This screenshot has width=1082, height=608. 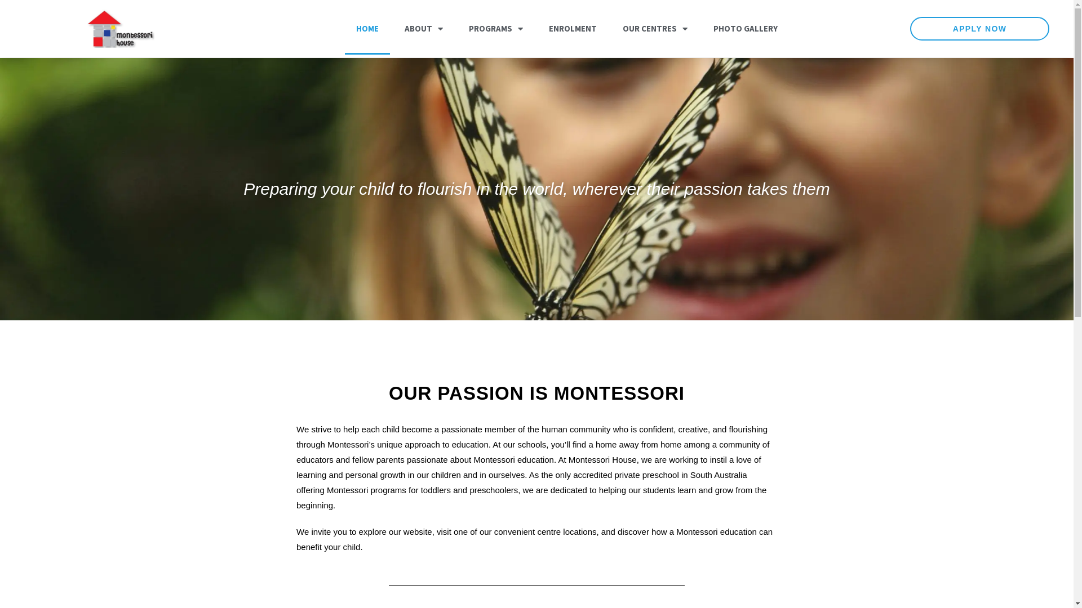 I want to click on OUR CENTRES, so click(x=655, y=29).